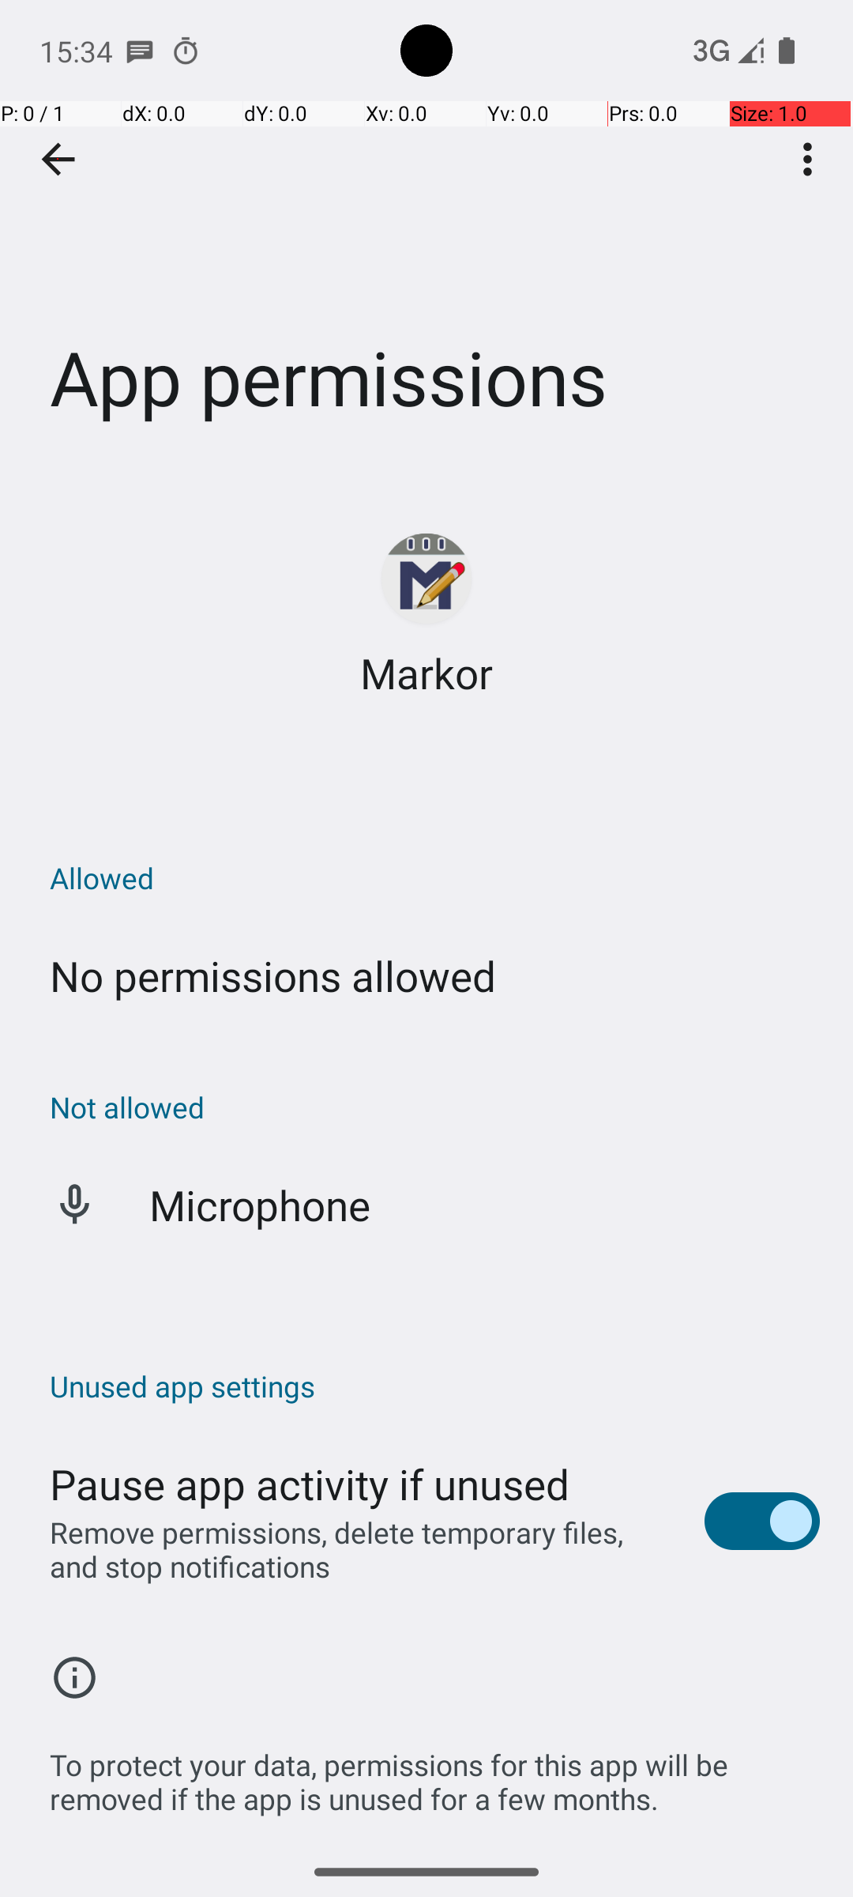 Image resolution: width=853 pixels, height=1897 pixels. What do you see at coordinates (434, 1774) in the screenshot?
I see `To protect your data, permissions for this app will be removed if the app is unused for a few months.` at bounding box center [434, 1774].